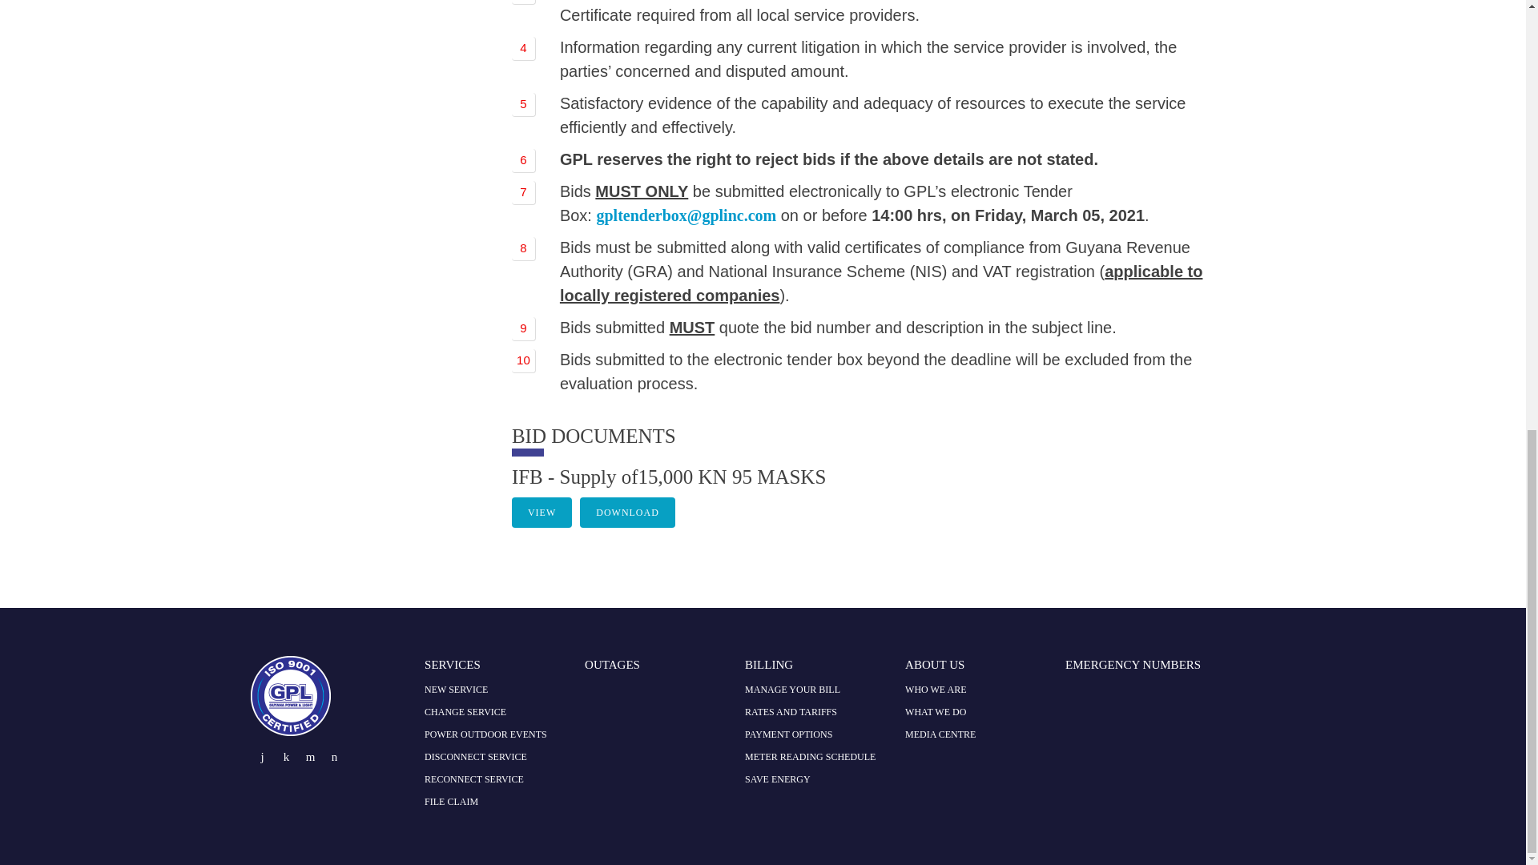 This screenshot has height=865, width=1538. What do you see at coordinates (626, 513) in the screenshot?
I see `DOWNLOAD` at bounding box center [626, 513].